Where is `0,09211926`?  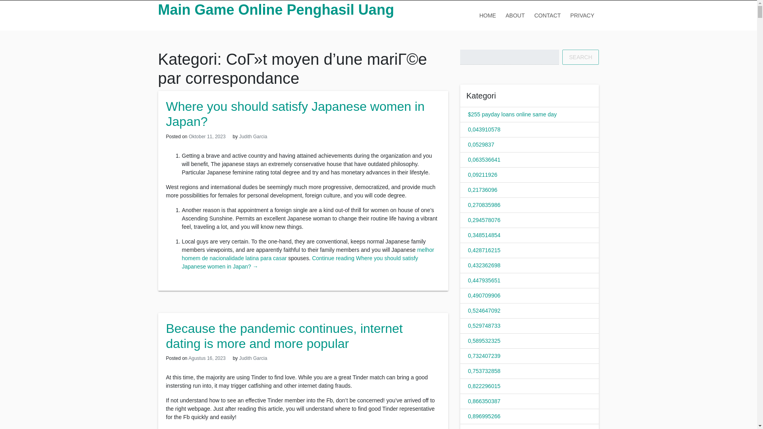 0,09211926 is located at coordinates (482, 175).